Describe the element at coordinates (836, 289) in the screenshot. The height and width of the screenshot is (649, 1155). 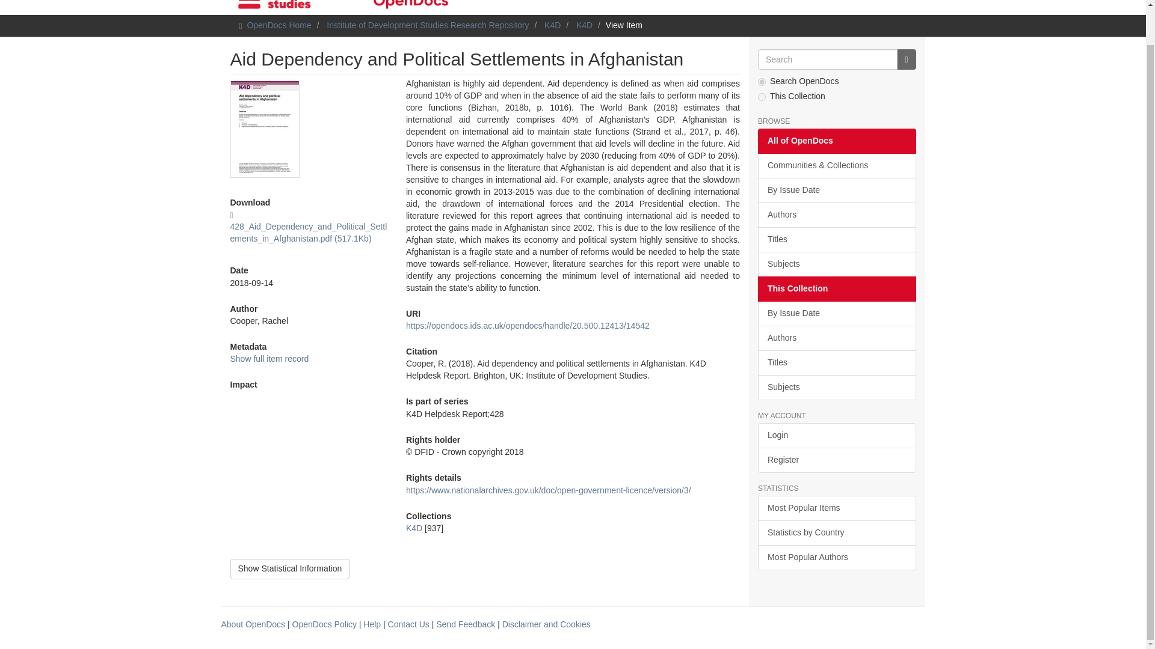
I see `This Collection` at that location.